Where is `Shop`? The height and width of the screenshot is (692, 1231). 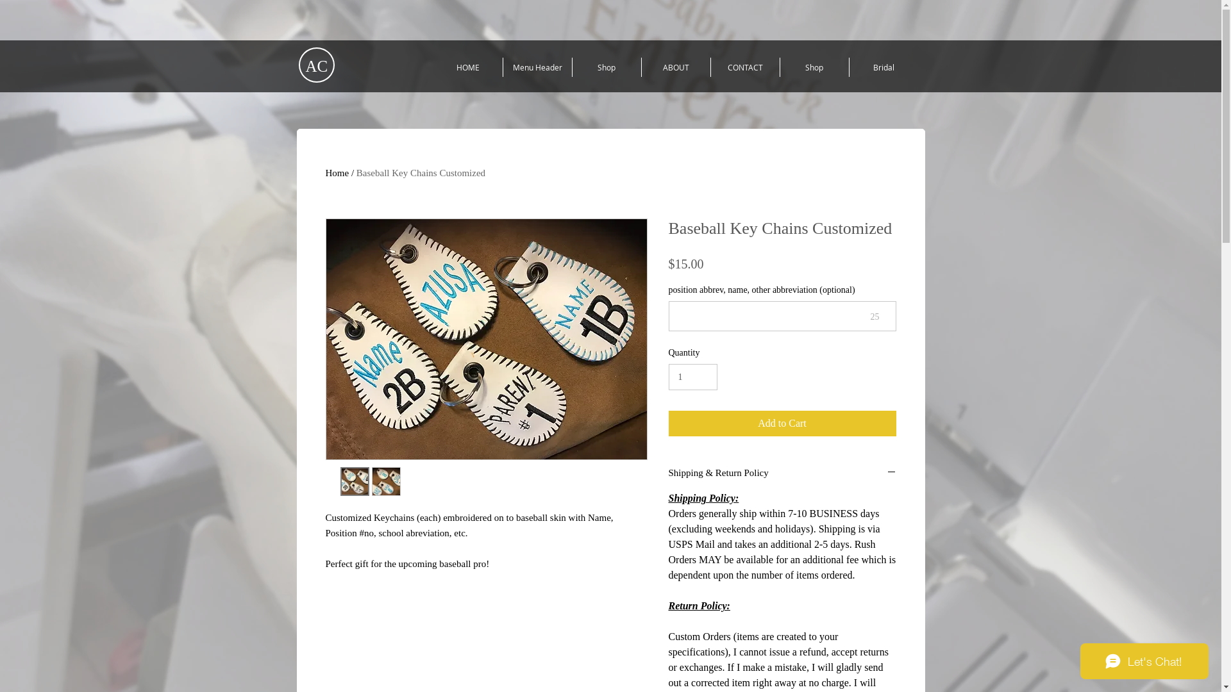 Shop is located at coordinates (814, 67).